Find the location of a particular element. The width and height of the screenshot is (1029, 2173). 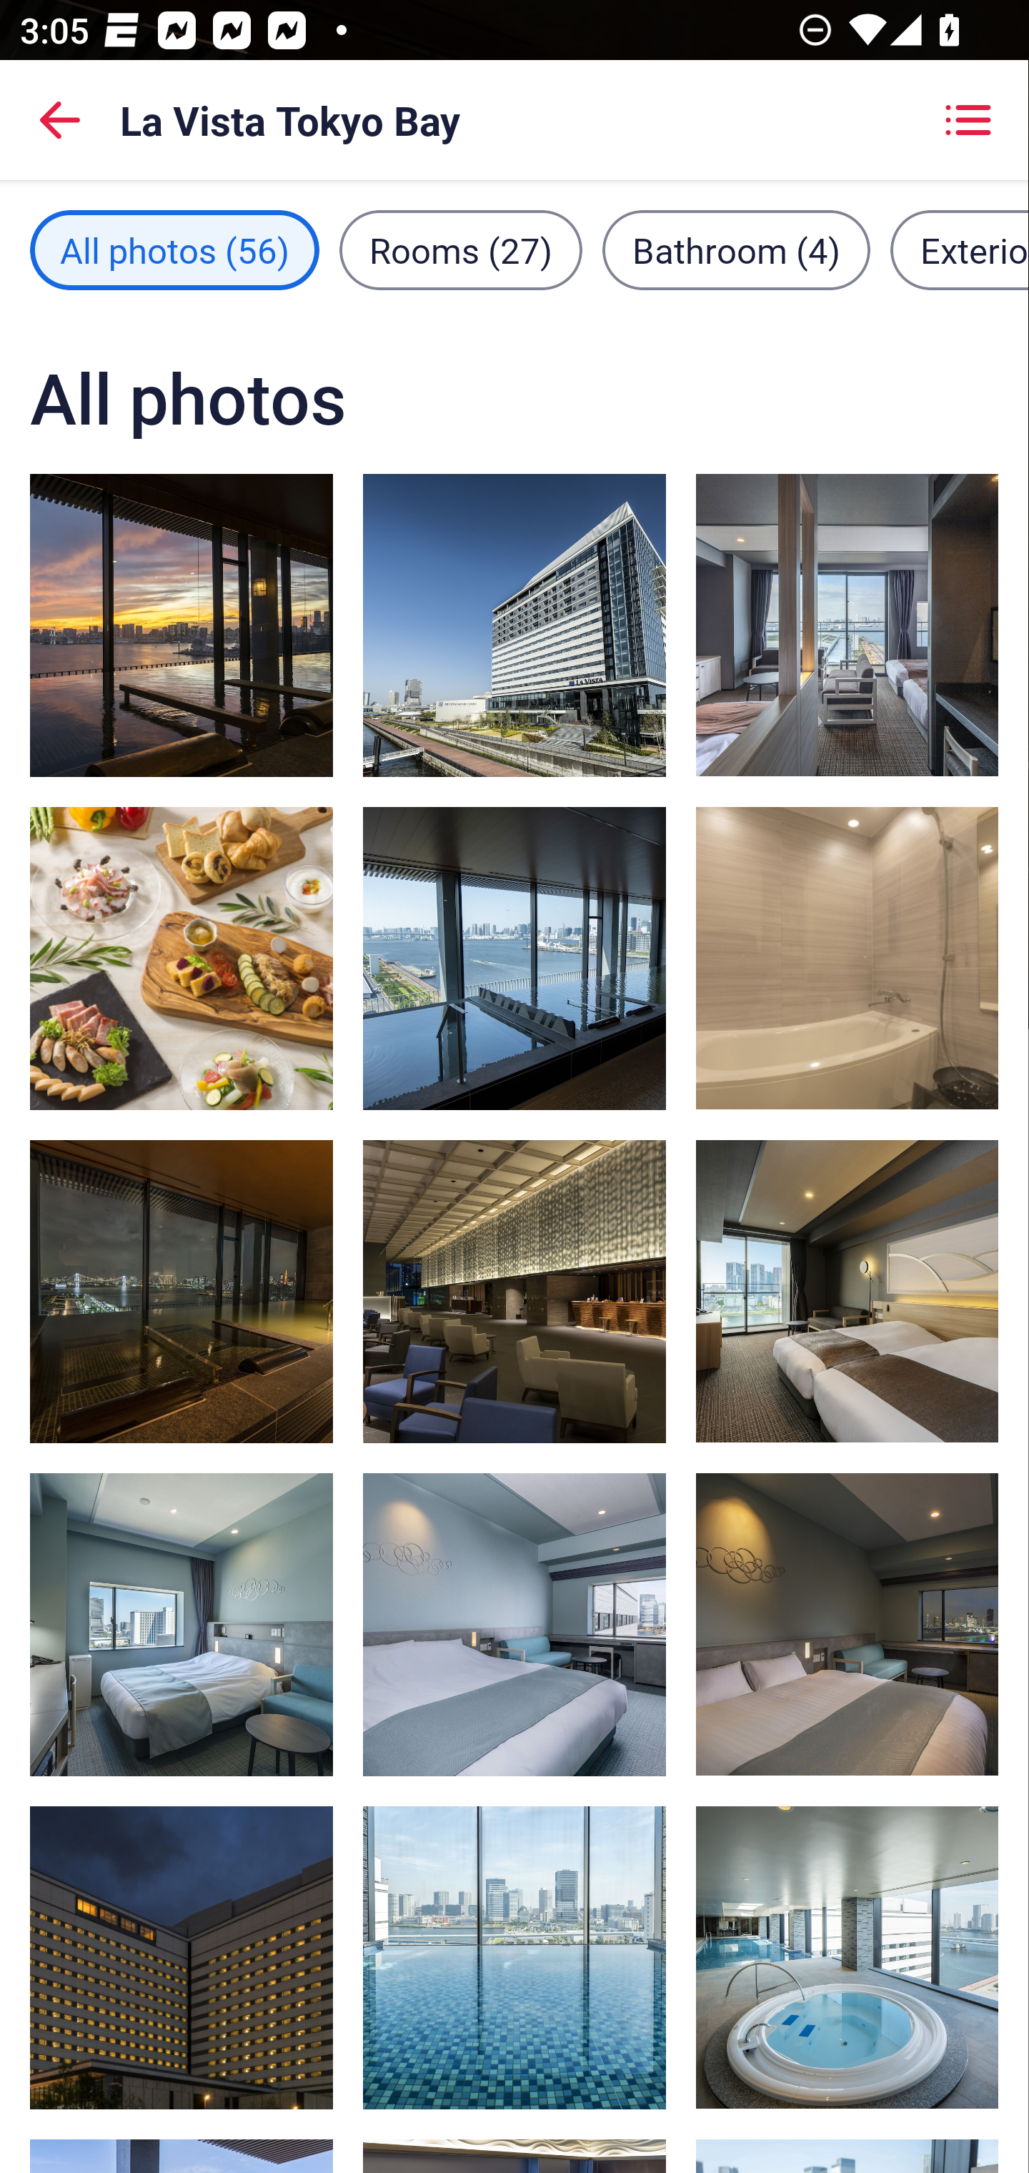

Indoor pool, image is located at coordinates (514, 1957).